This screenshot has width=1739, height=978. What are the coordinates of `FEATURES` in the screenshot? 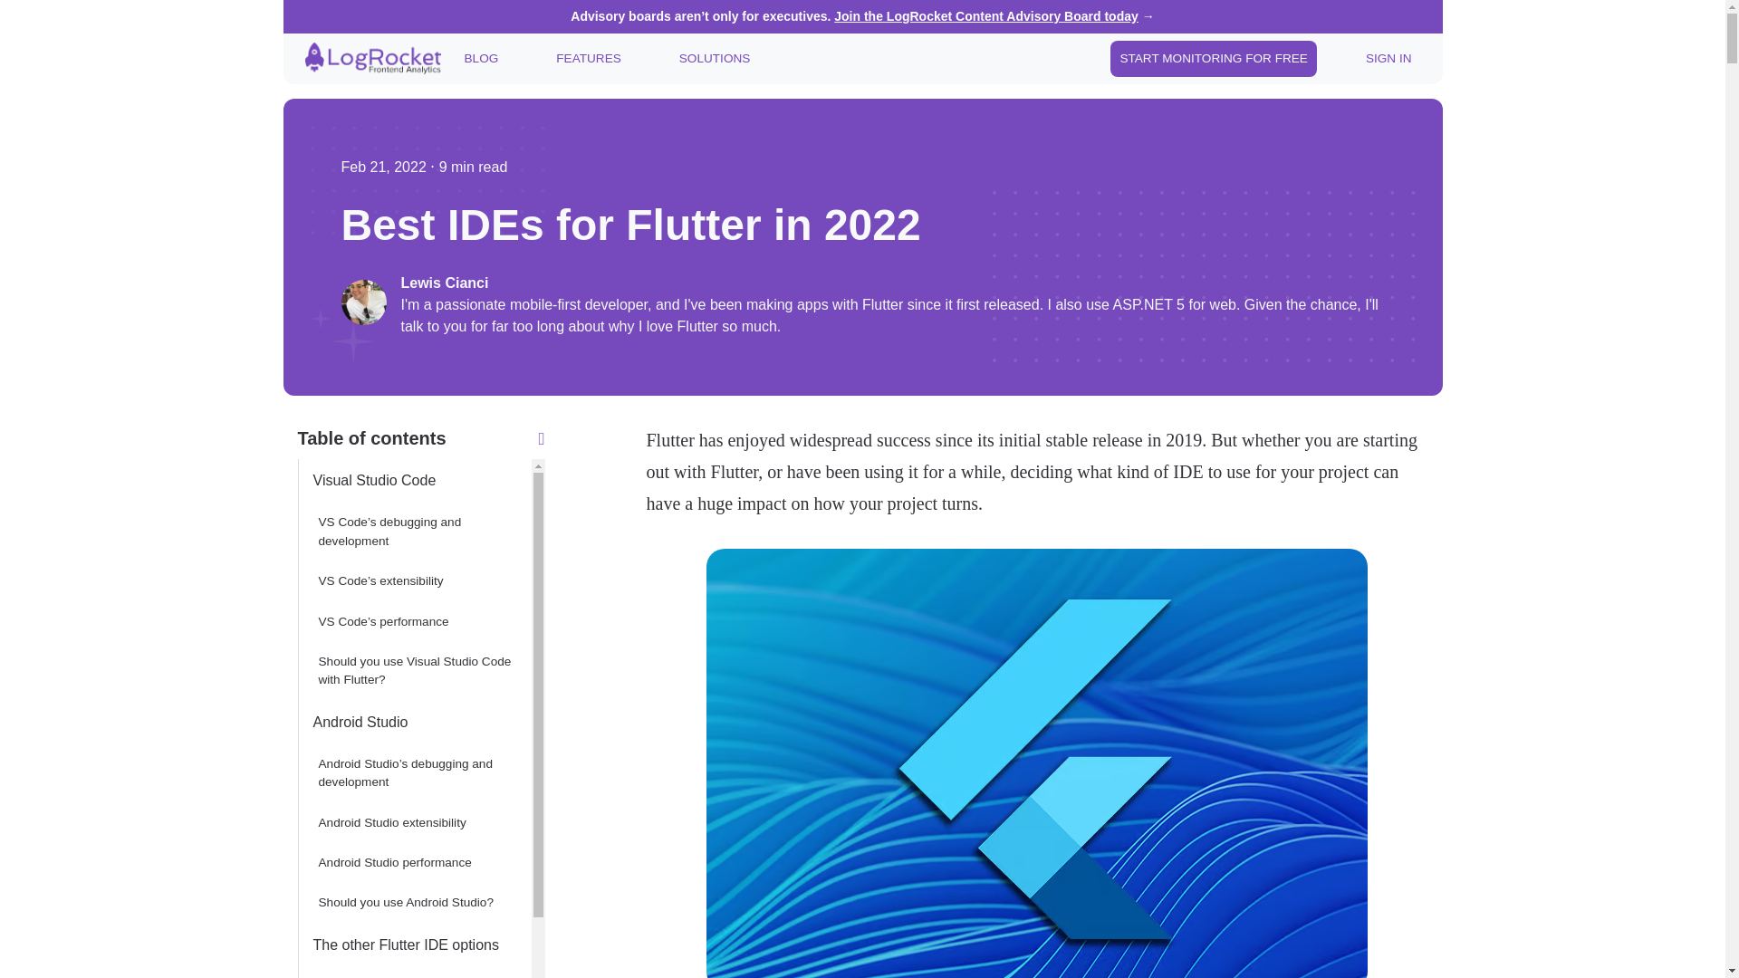 It's located at (589, 59).